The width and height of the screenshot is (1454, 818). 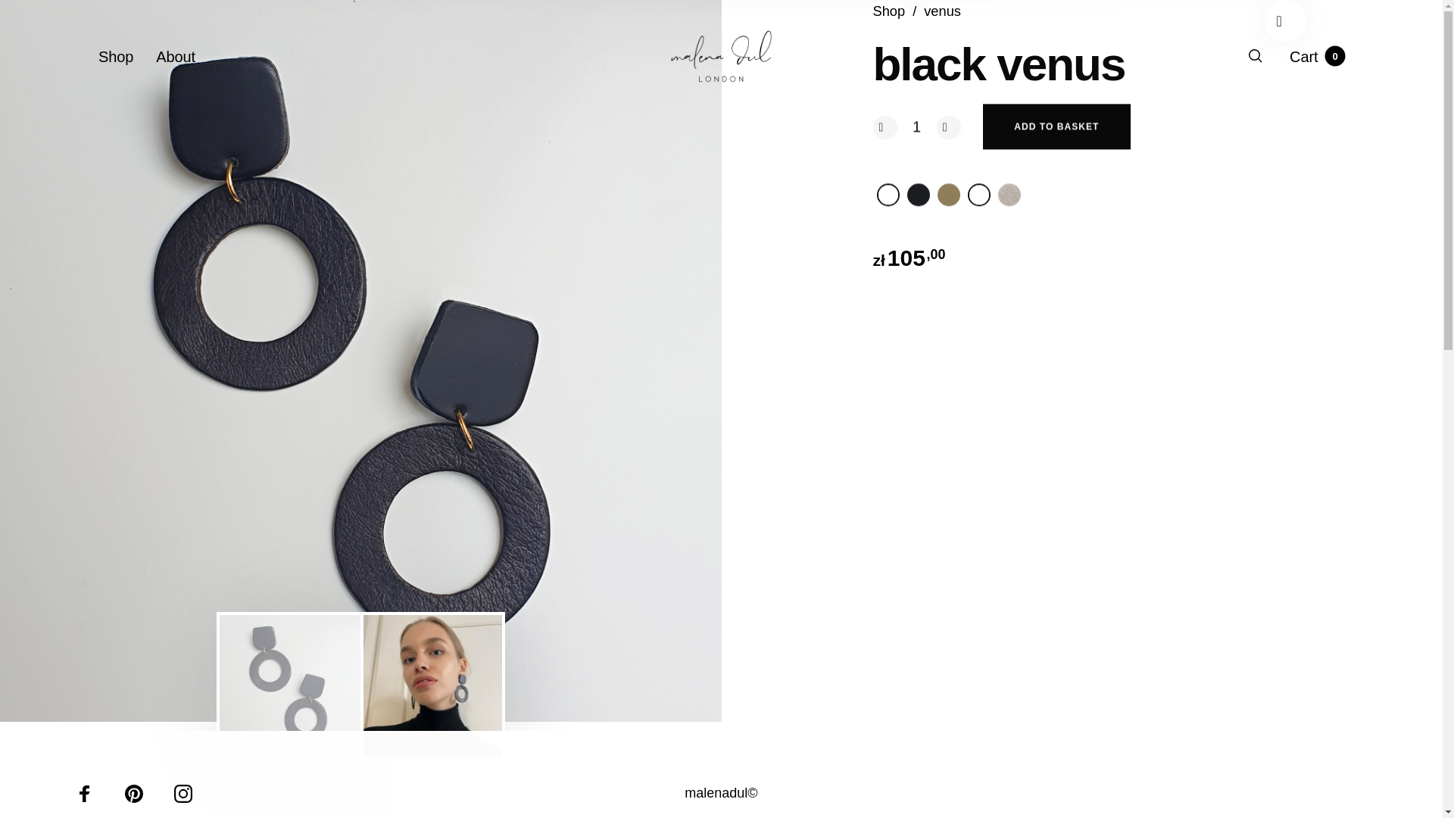 I want to click on White, so click(x=978, y=194).